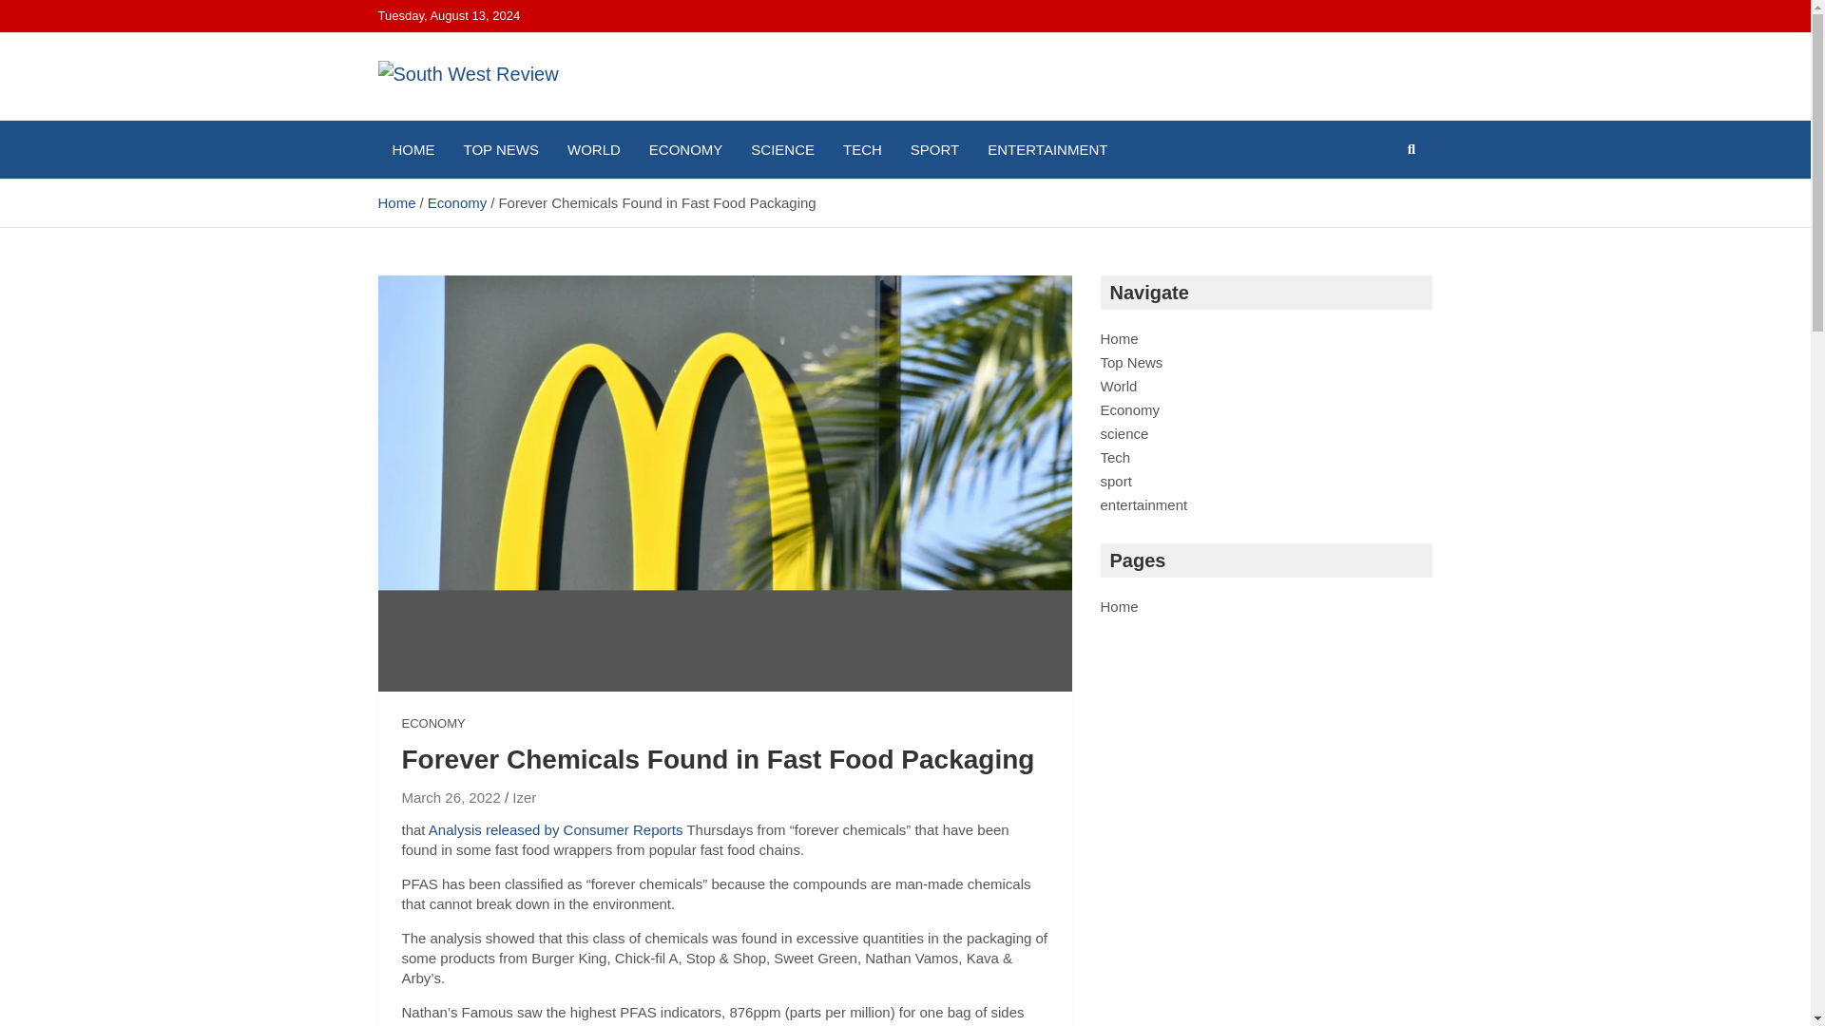  I want to click on Economy, so click(456, 203).